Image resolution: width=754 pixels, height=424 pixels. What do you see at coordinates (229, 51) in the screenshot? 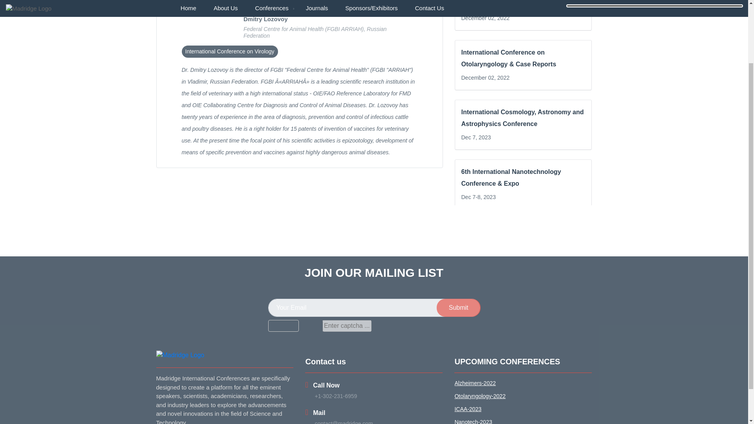
I see `International Conference on Virology` at bounding box center [229, 51].